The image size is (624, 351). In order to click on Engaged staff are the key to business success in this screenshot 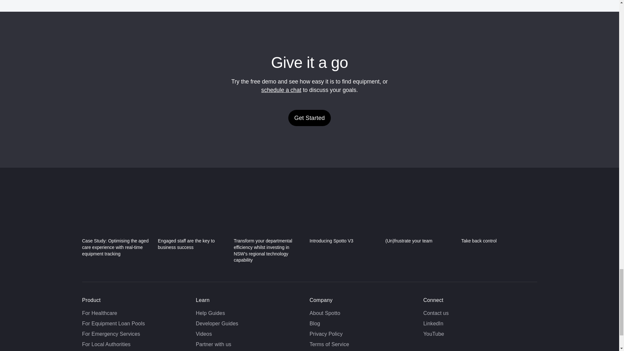, I will do `click(193, 222)`.